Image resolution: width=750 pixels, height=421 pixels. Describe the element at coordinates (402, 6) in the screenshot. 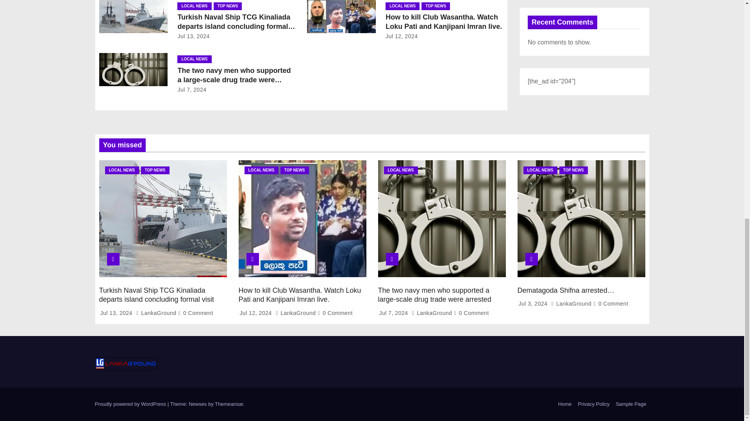

I see `LOCAL NEWS` at that location.